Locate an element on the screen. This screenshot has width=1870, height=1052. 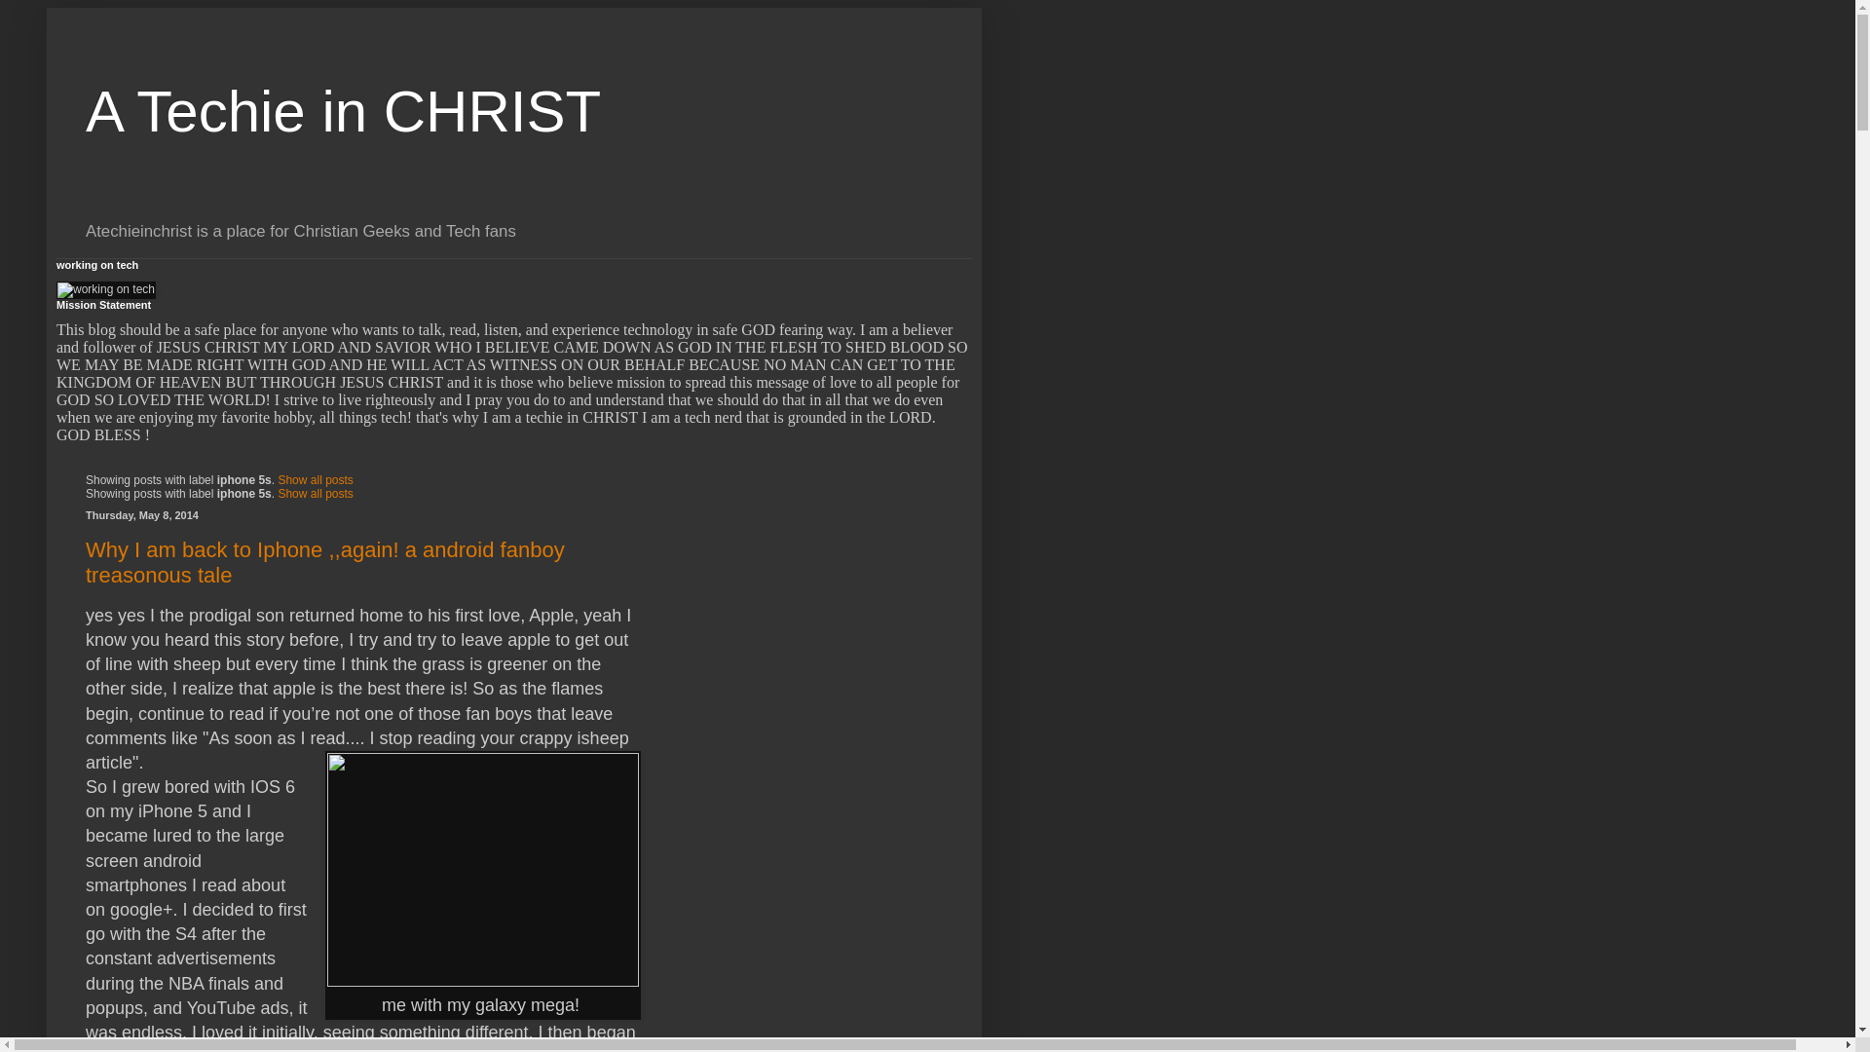
Show all posts is located at coordinates (315, 494).